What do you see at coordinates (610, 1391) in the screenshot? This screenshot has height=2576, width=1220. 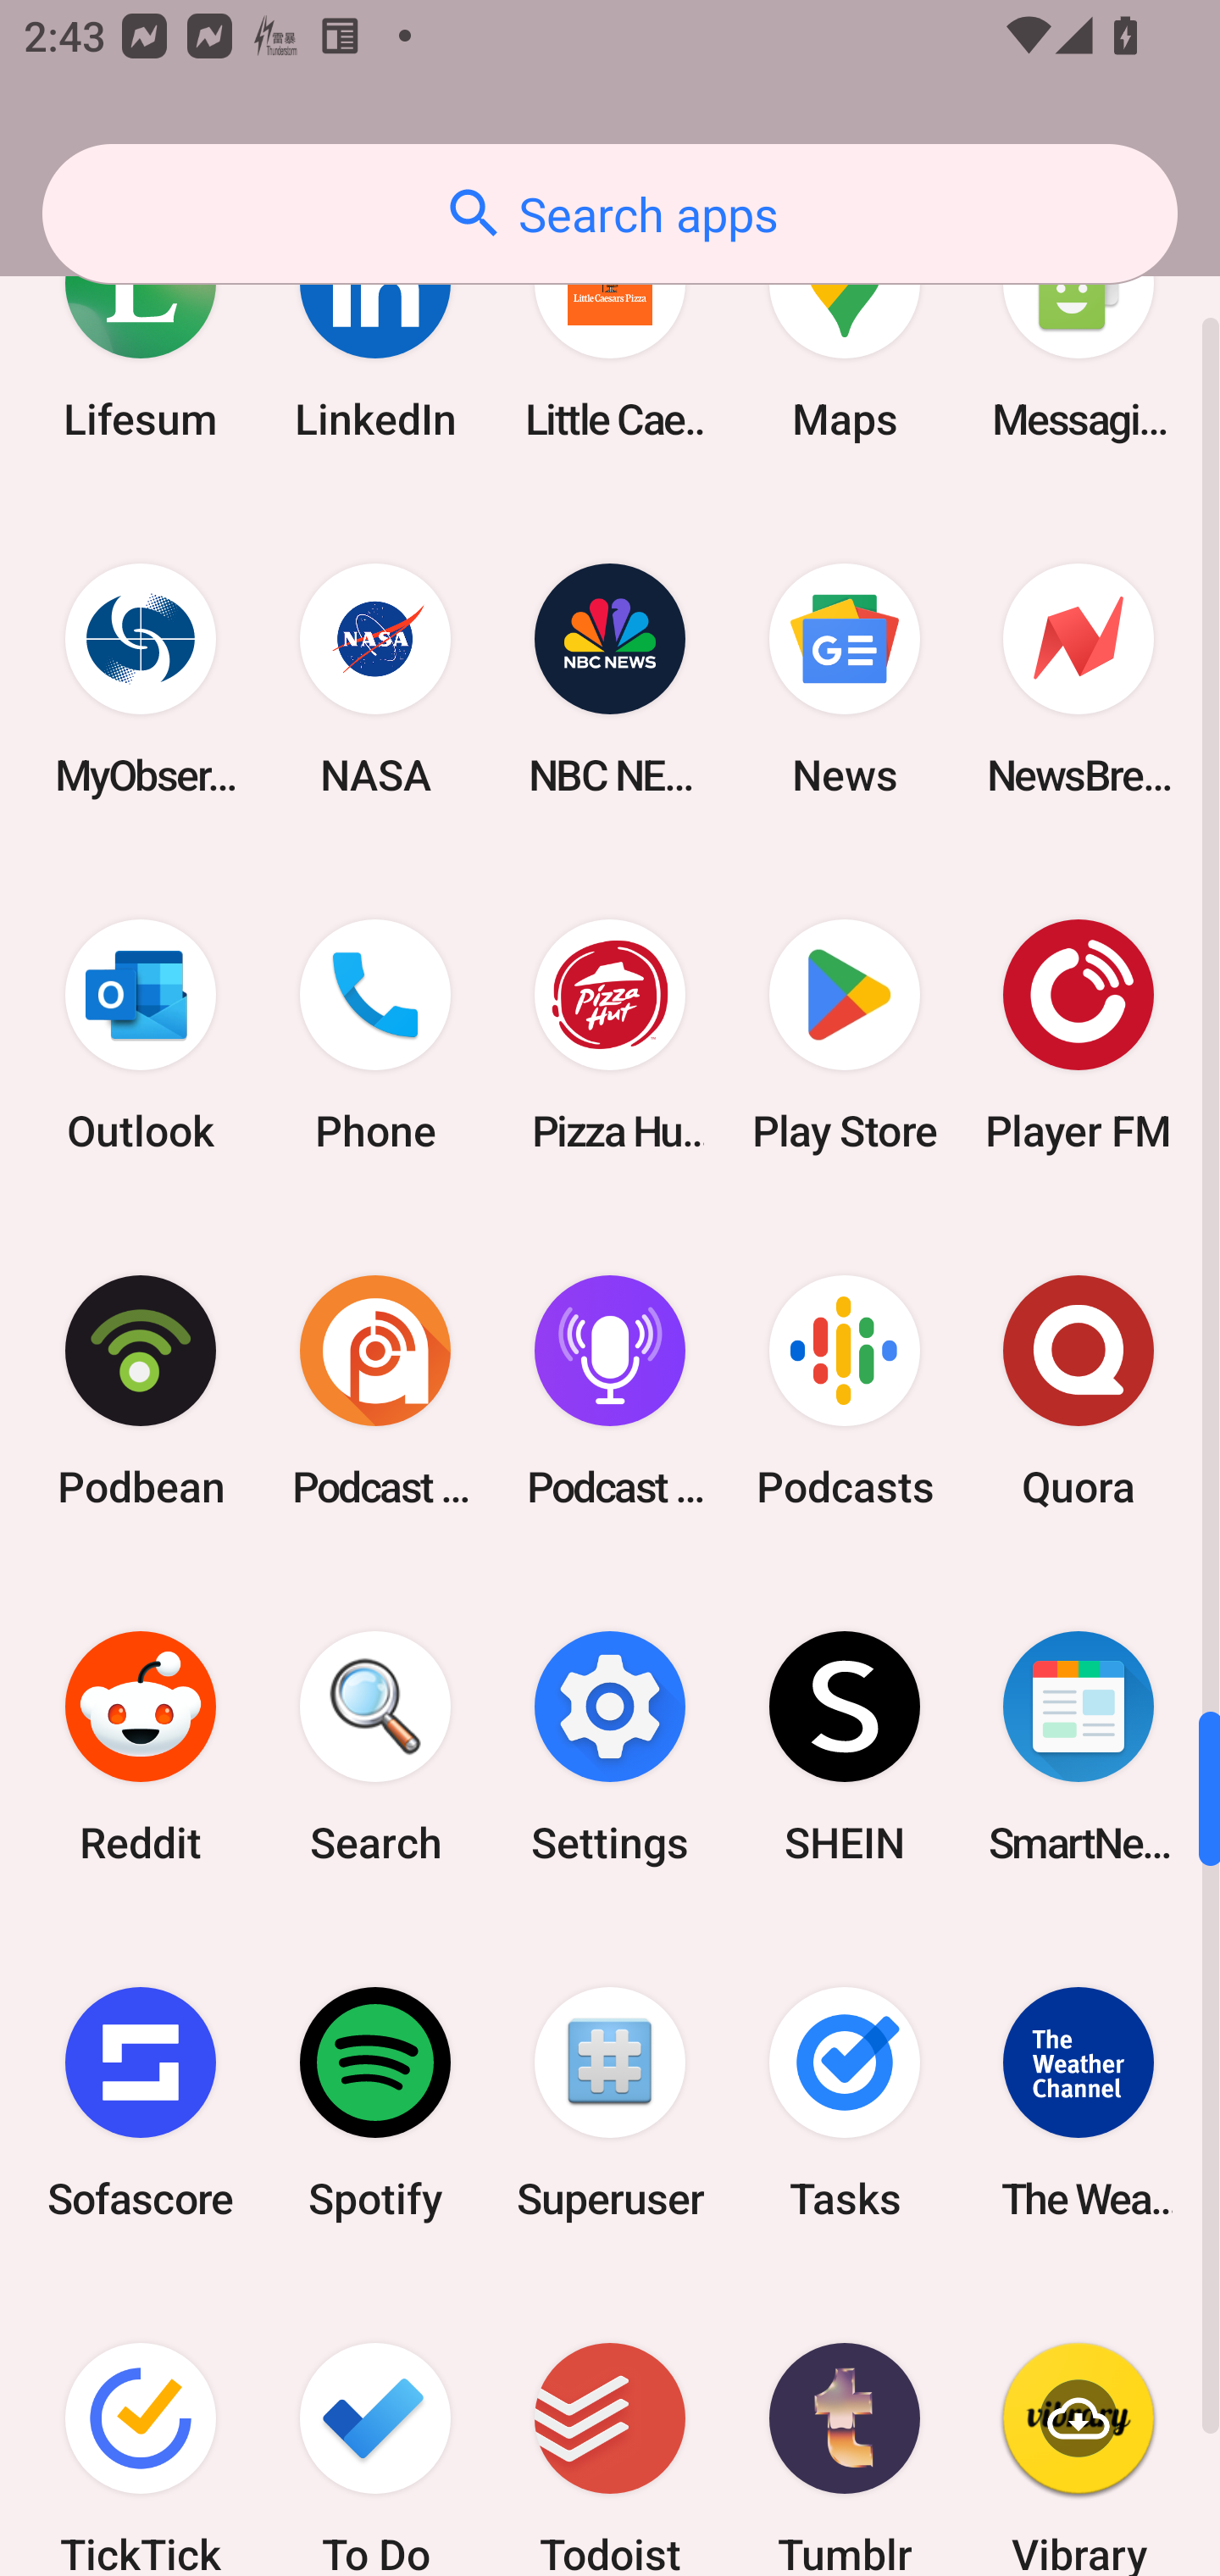 I see `Podcast Player` at bounding box center [610, 1391].